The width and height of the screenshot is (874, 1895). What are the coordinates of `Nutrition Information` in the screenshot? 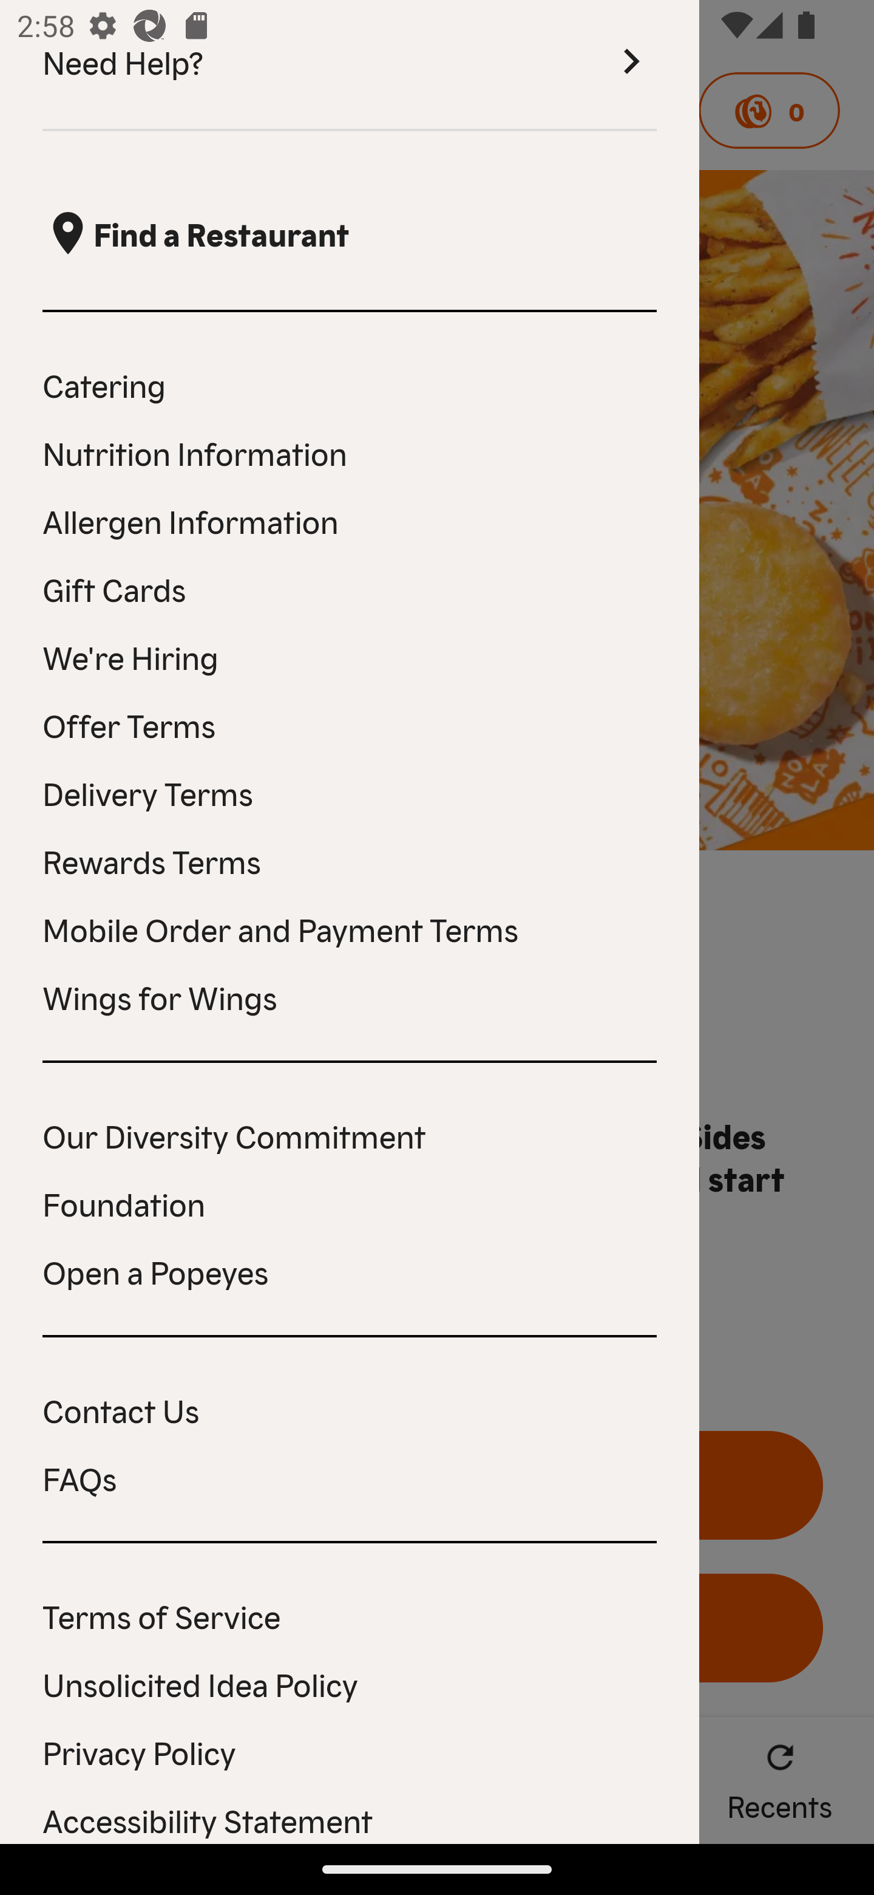 It's located at (350, 453).